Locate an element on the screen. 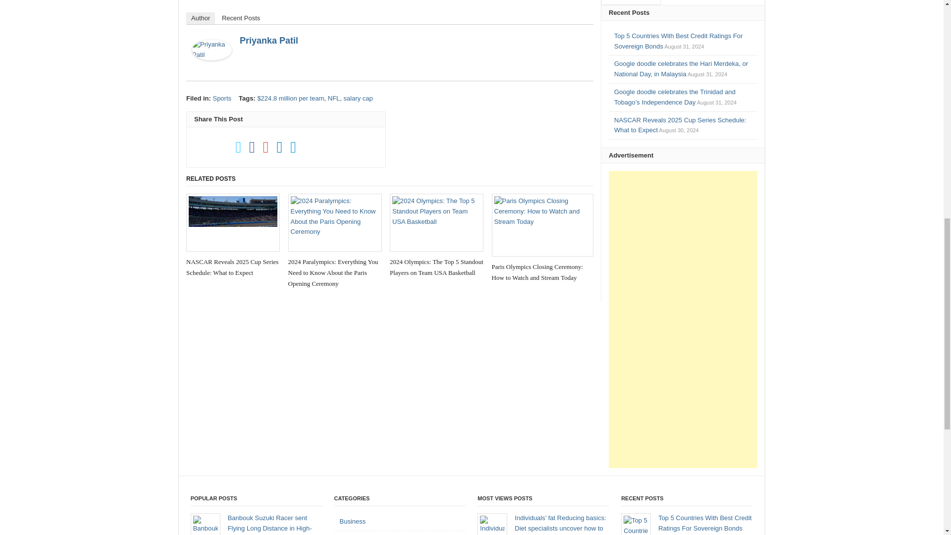 The height and width of the screenshot is (535, 951). NFL is located at coordinates (334, 98).